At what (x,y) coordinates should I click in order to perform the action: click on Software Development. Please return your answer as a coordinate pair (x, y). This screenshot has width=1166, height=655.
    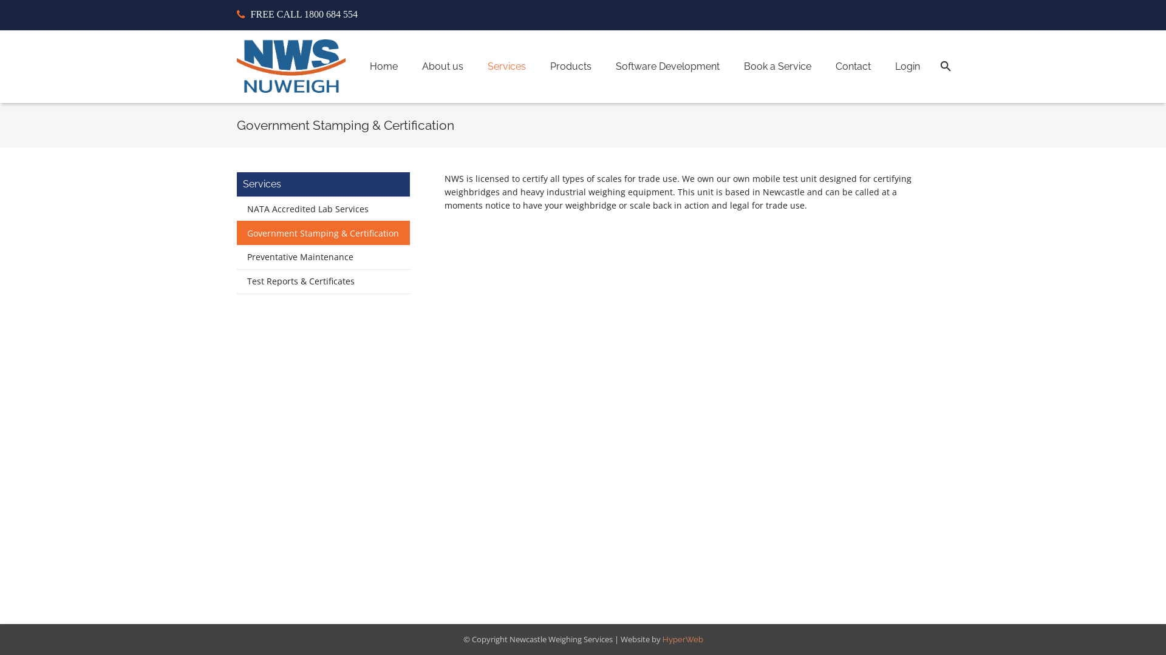
    Looking at the image, I should click on (668, 67).